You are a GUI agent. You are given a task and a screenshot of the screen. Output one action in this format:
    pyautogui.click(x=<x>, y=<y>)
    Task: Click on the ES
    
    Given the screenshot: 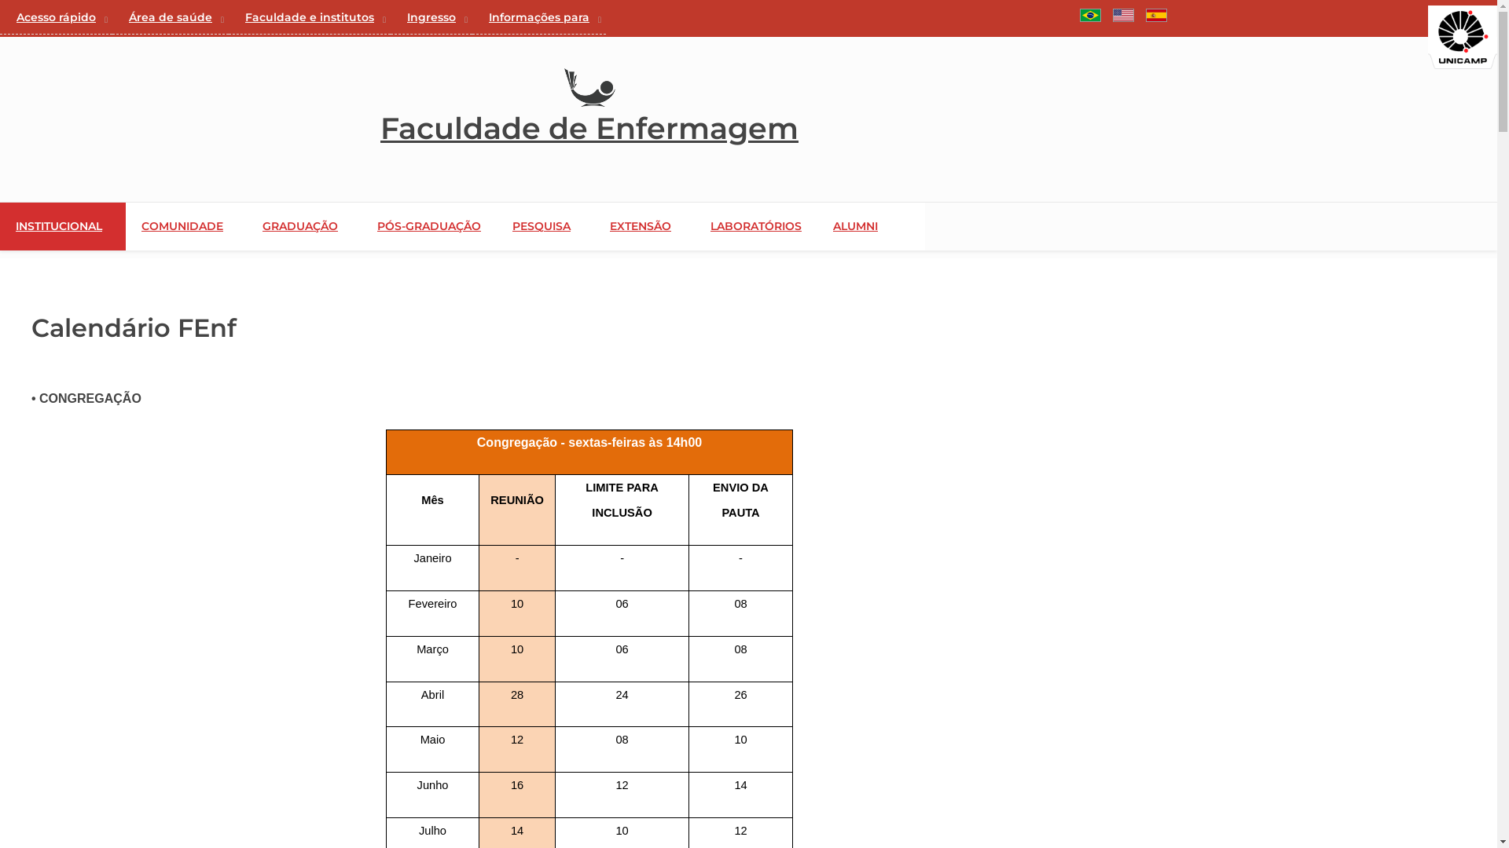 What is the action you would take?
    pyautogui.click(x=1157, y=16)
    